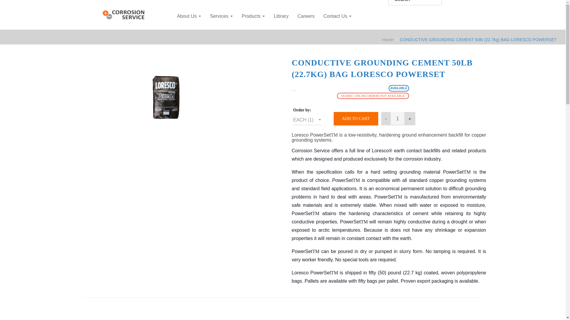  I want to click on Careers, so click(306, 16).